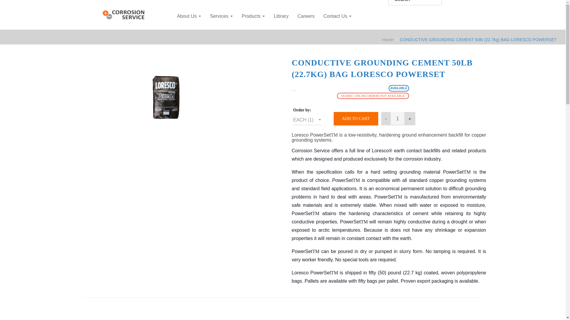  I want to click on Careers, so click(306, 16).